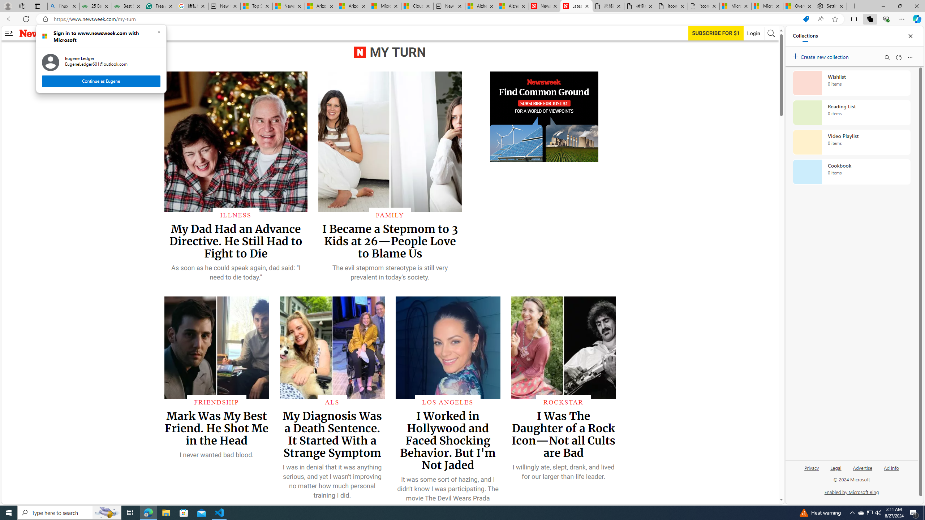 This screenshot has height=520, width=925. Describe the element at coordinates (288, 6) in the screenshot. I see `Mark Was My Best Friend. He Shot Me in the Head` at that location.